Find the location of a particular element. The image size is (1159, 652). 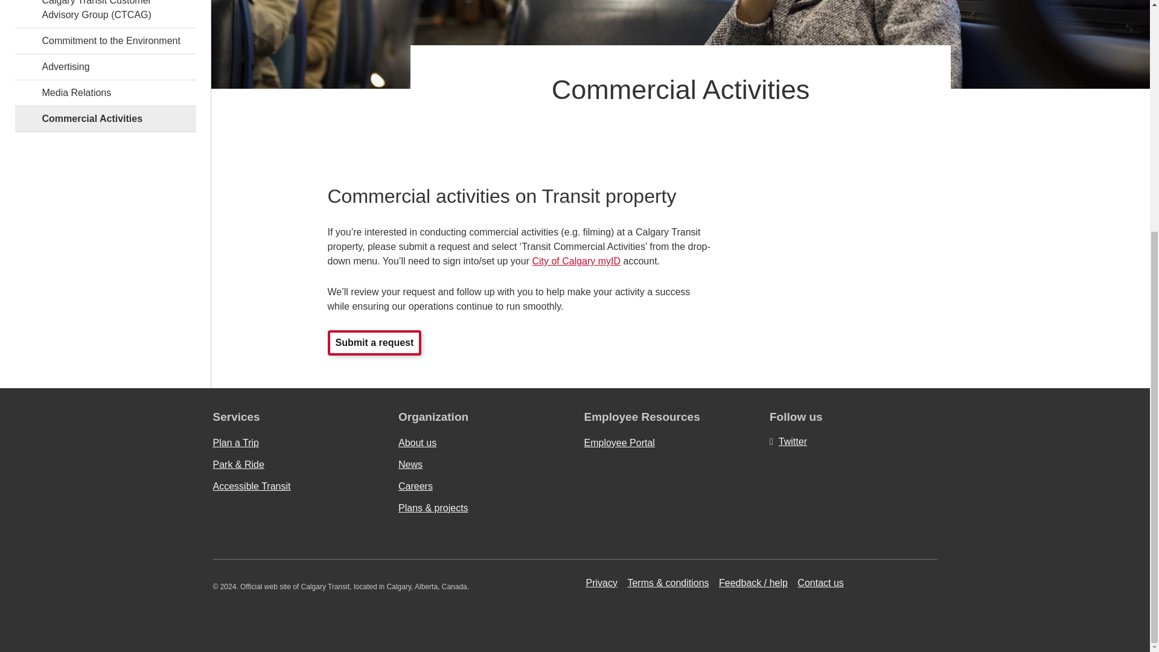

Commitment to the Environment is located at coordinates (105, 41).